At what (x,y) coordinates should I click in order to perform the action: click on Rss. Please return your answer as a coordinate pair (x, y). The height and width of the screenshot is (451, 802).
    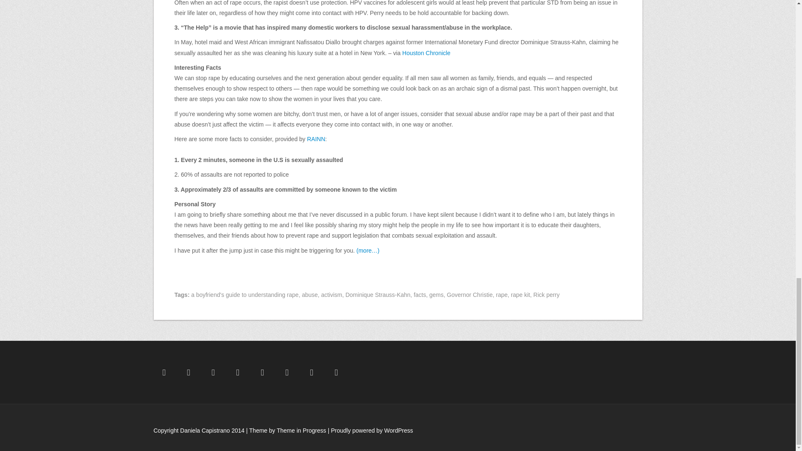
    Looking at the image, I should click on (336, 372).